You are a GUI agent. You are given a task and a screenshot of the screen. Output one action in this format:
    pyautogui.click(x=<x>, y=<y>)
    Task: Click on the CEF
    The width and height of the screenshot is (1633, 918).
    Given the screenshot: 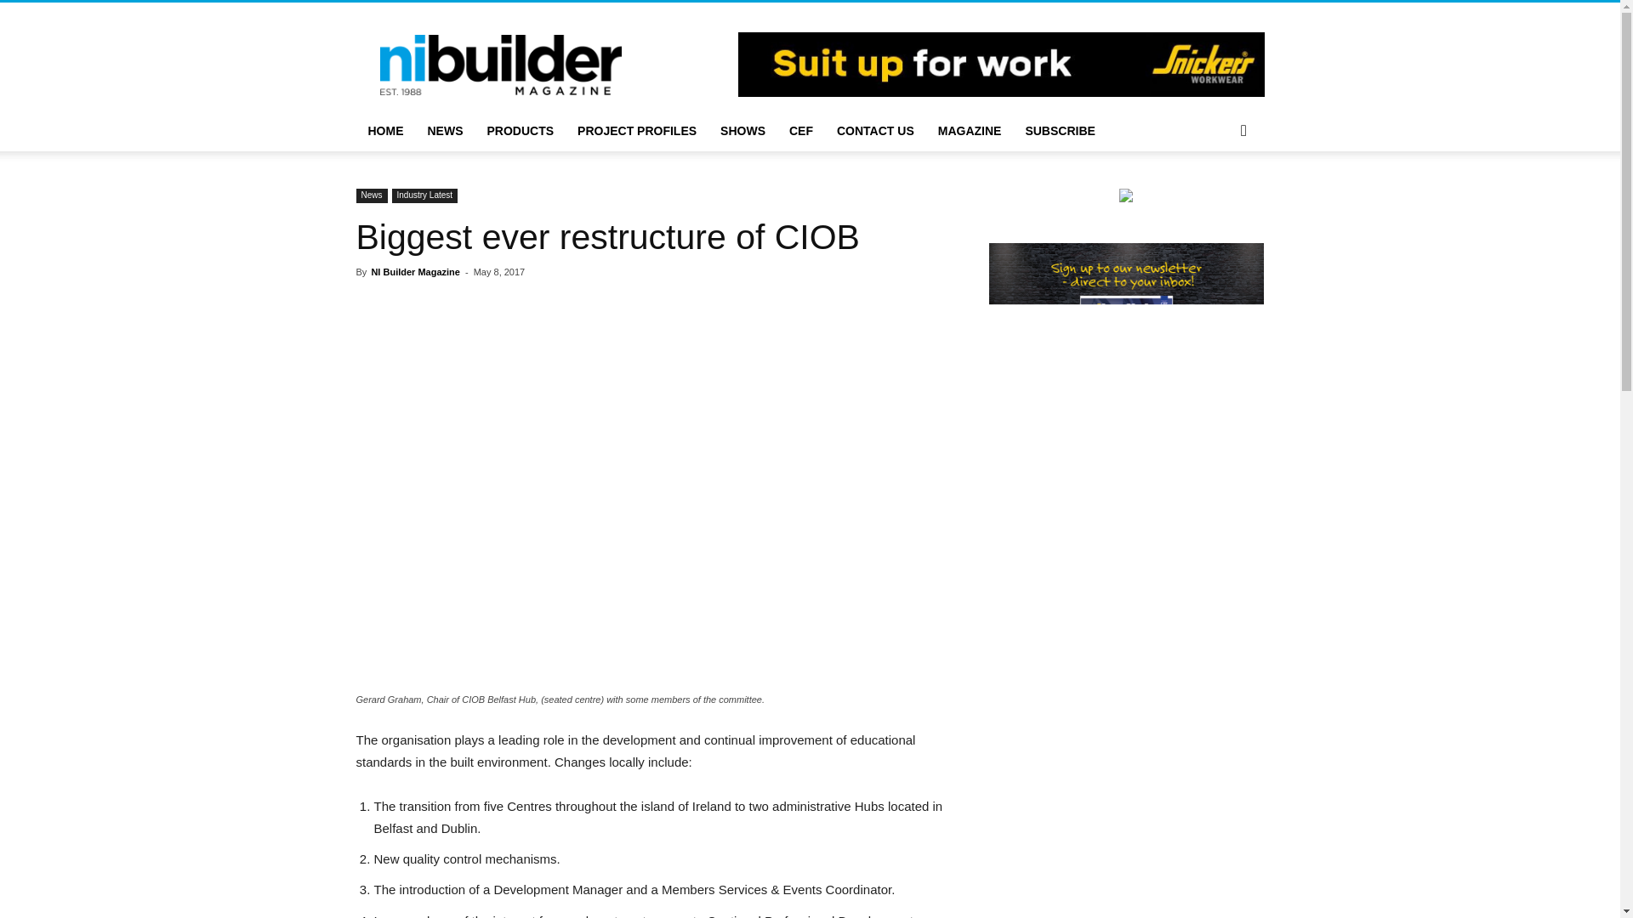 What is the action you would take?
    pyautogui.click(x=800, y=131)
    